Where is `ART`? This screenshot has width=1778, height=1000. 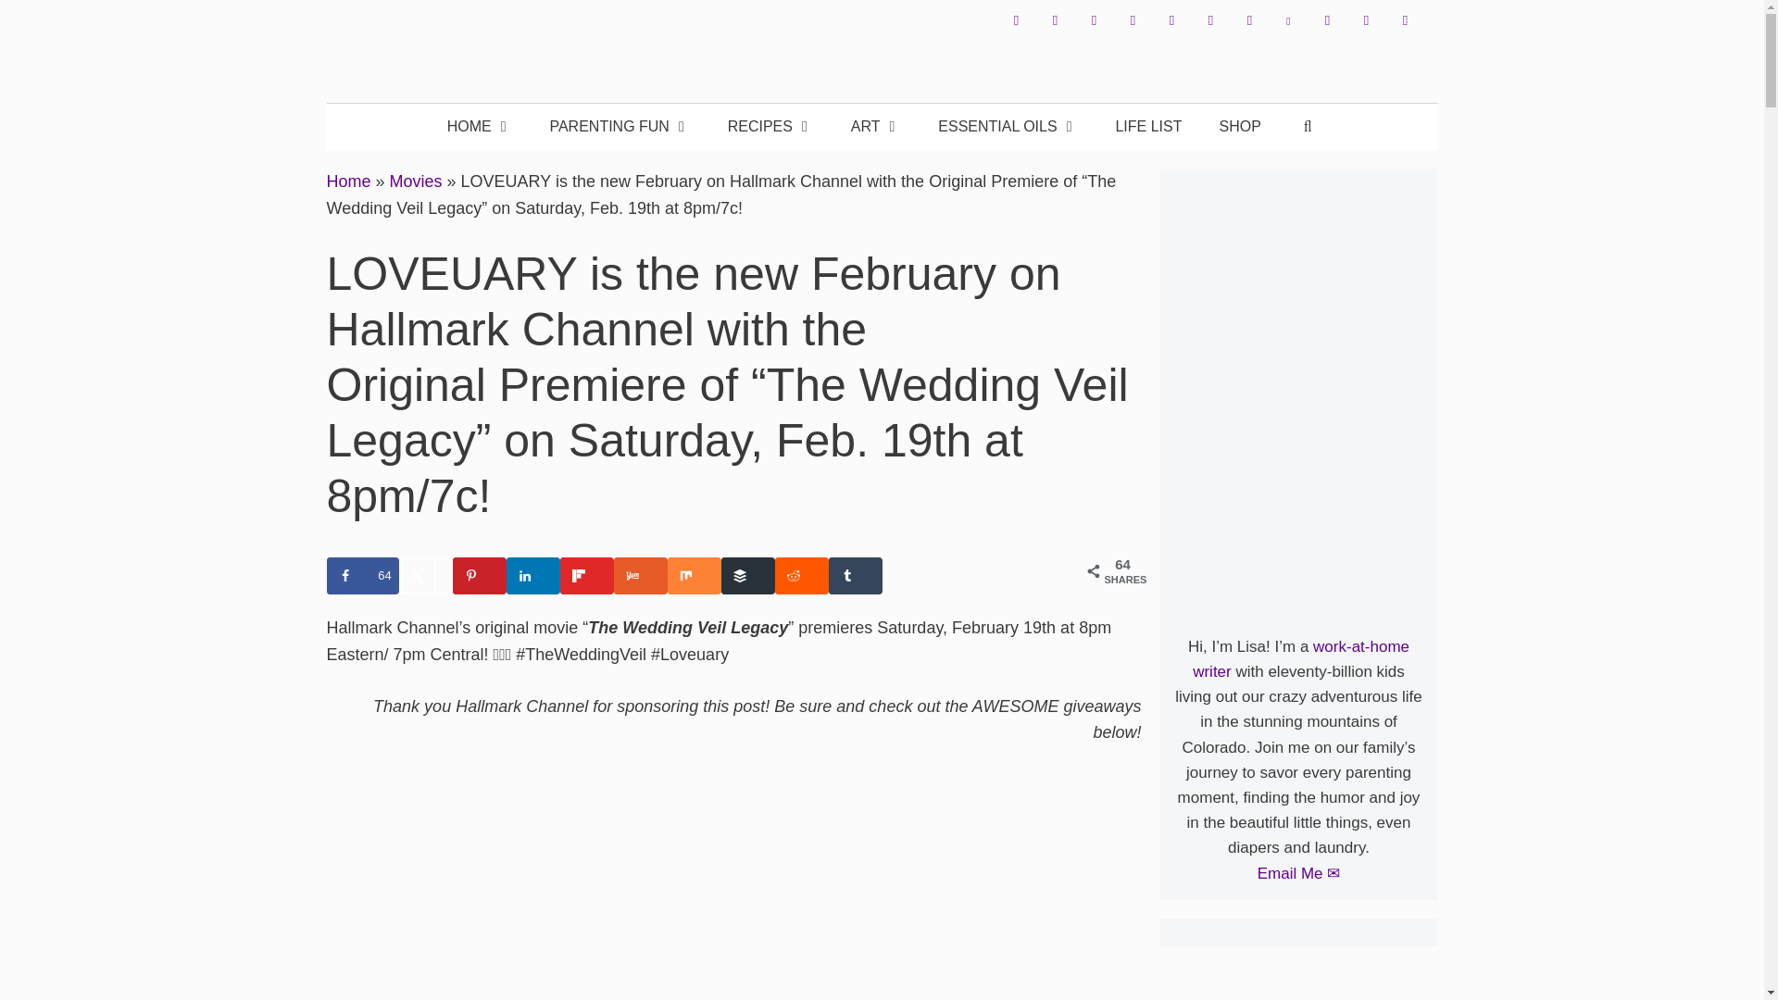 ART is located at coordinates (876, 127).